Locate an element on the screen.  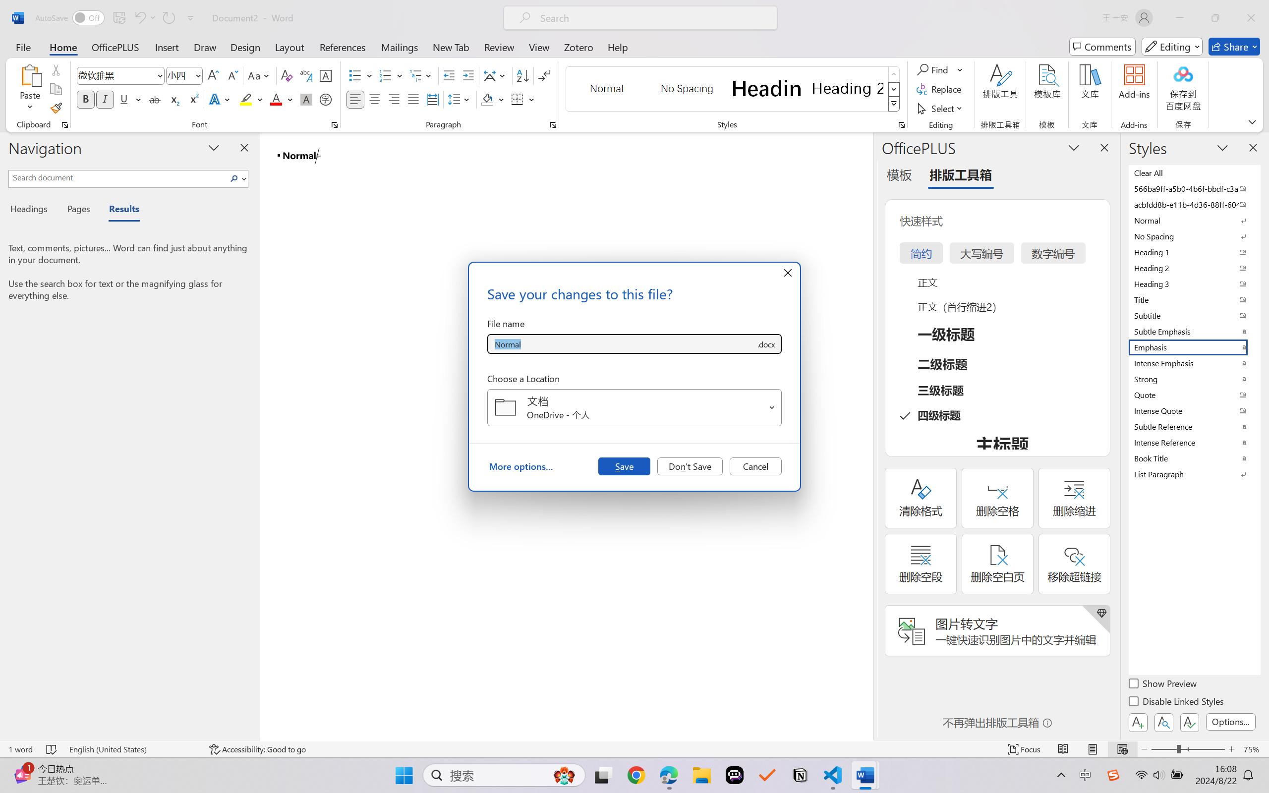
Mailings is located at coordinates (400, 47).